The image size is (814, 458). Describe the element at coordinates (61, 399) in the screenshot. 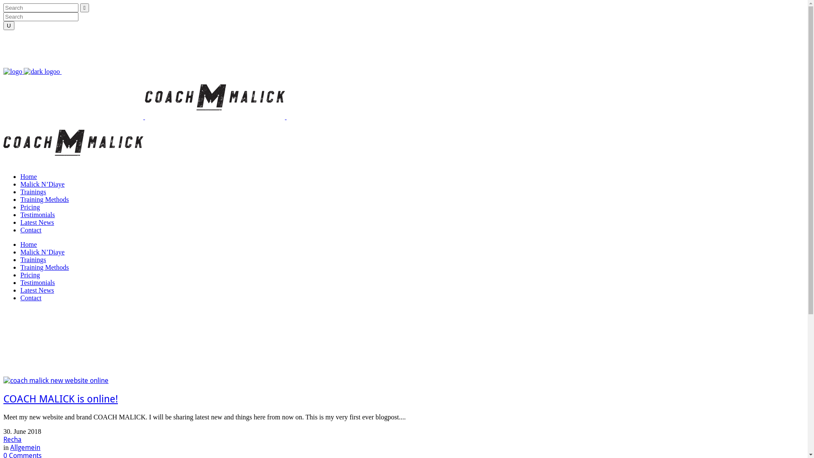

I see `COACH MALICK is online!` at that location.